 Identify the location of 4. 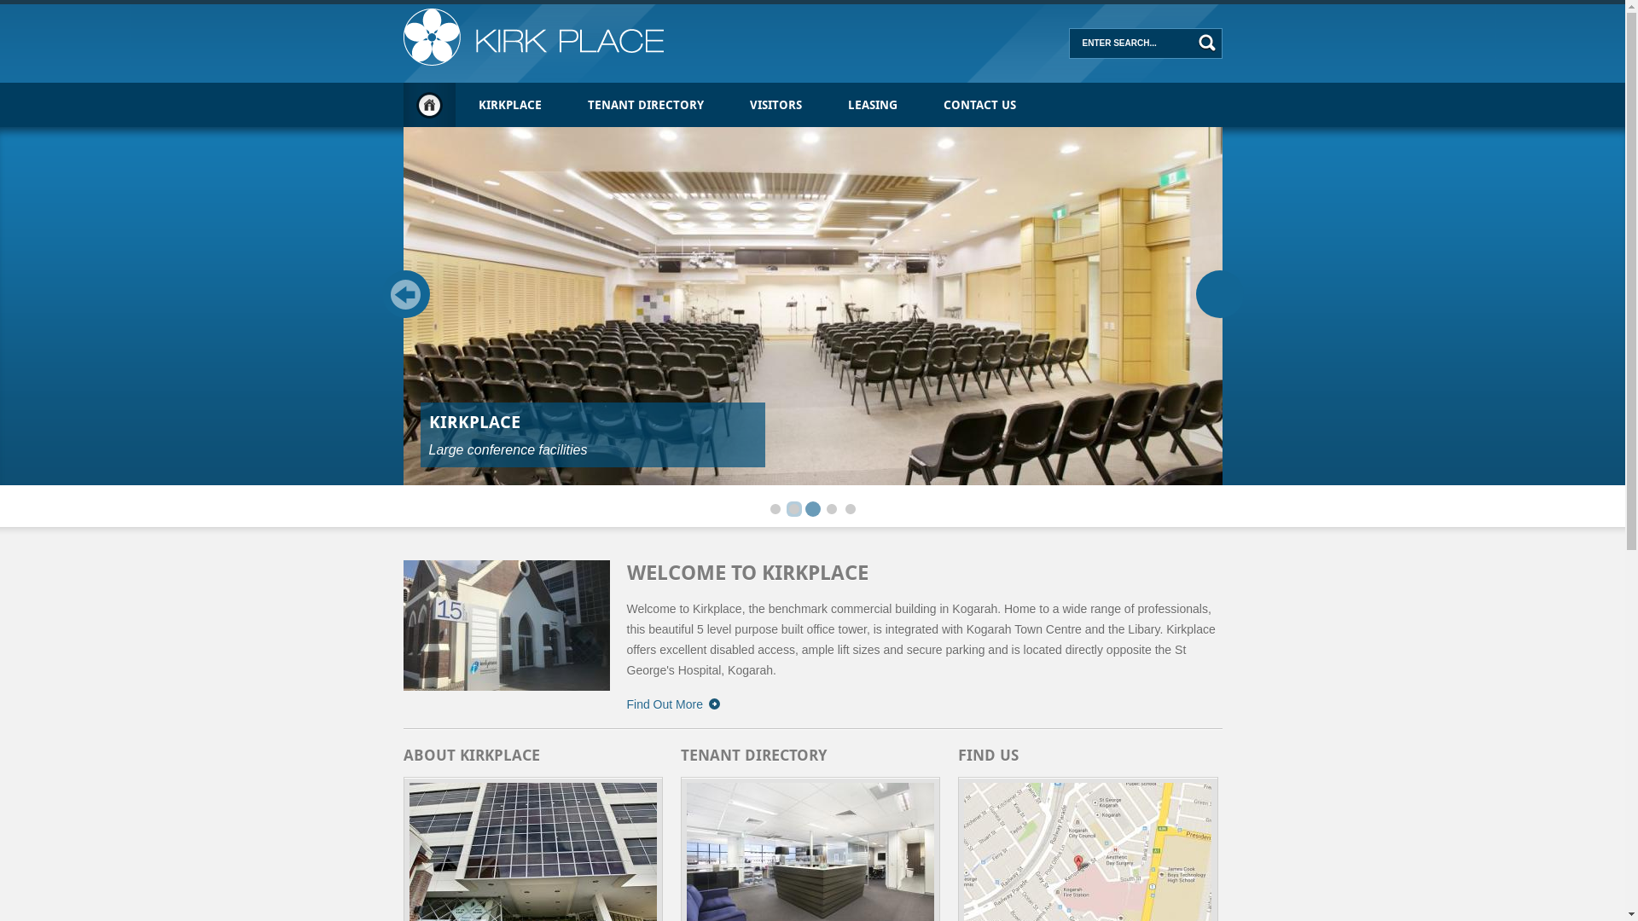
(831, 509).